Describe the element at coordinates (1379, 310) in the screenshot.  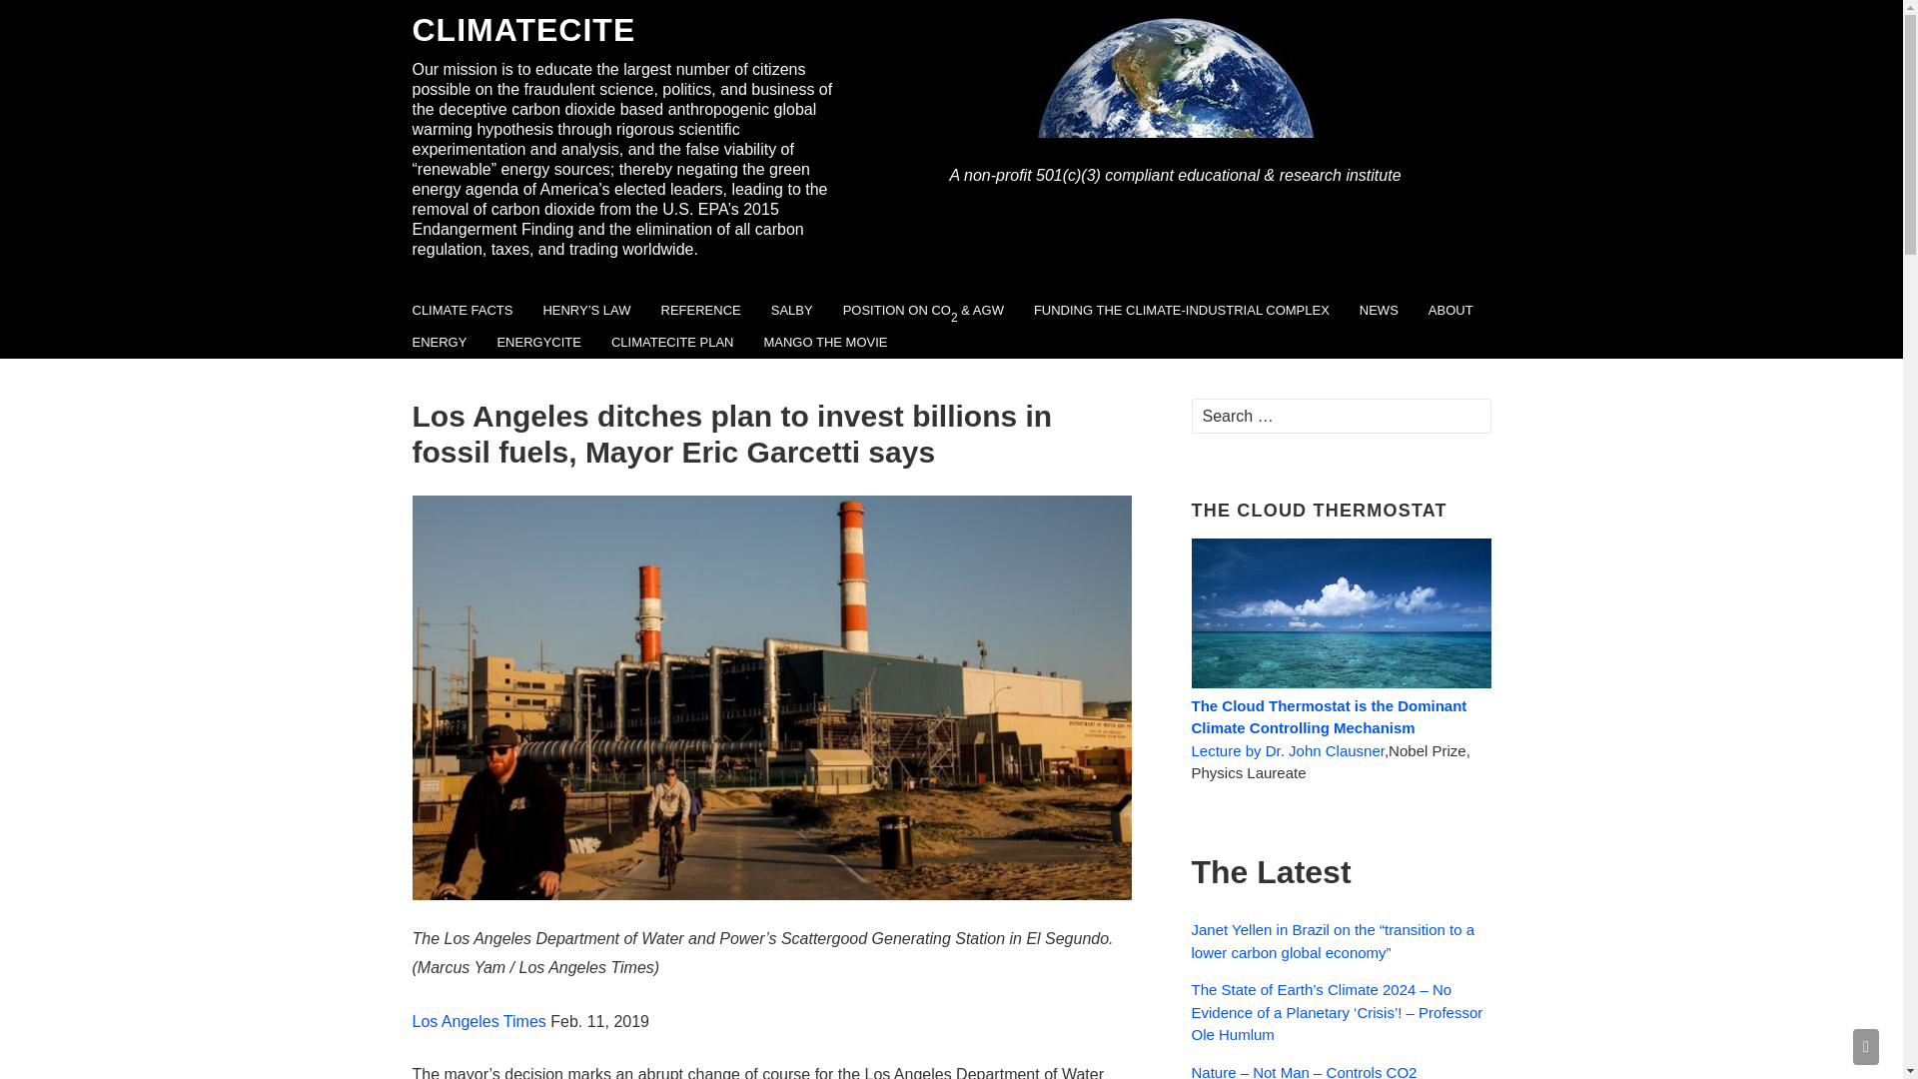
I see `NEWS` at that location.